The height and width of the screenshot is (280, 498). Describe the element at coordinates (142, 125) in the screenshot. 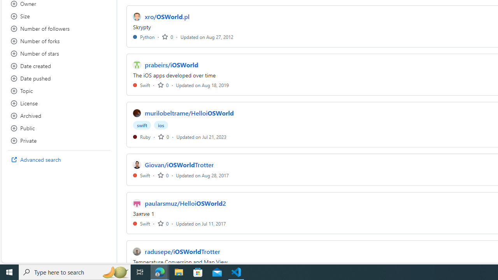

I see `swift` at that location.